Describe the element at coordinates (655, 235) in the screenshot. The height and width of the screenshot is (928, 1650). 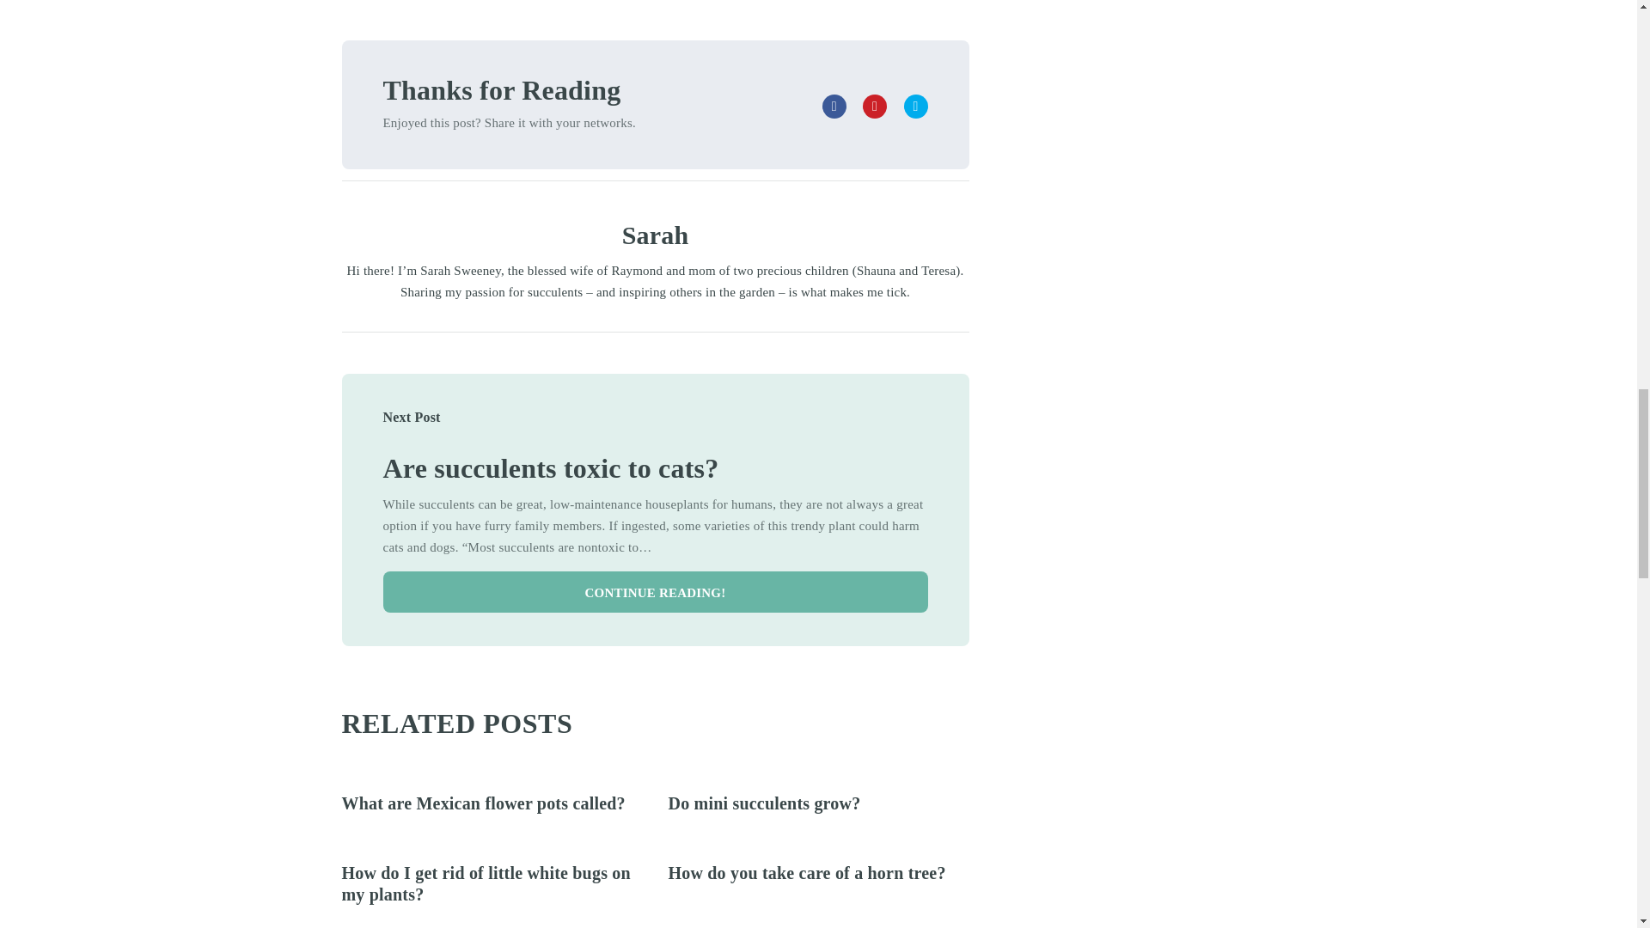
I see `Sarah` at that location.